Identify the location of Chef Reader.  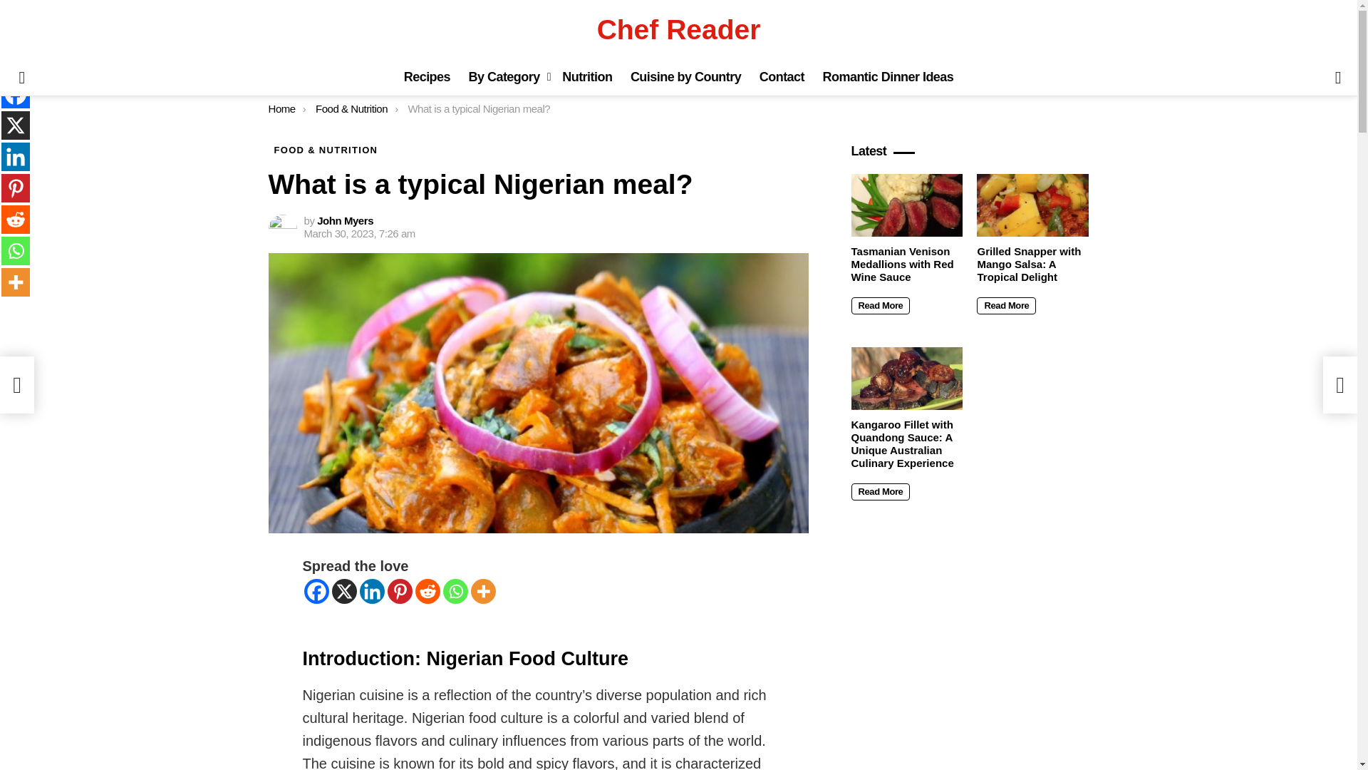
(678, 29).